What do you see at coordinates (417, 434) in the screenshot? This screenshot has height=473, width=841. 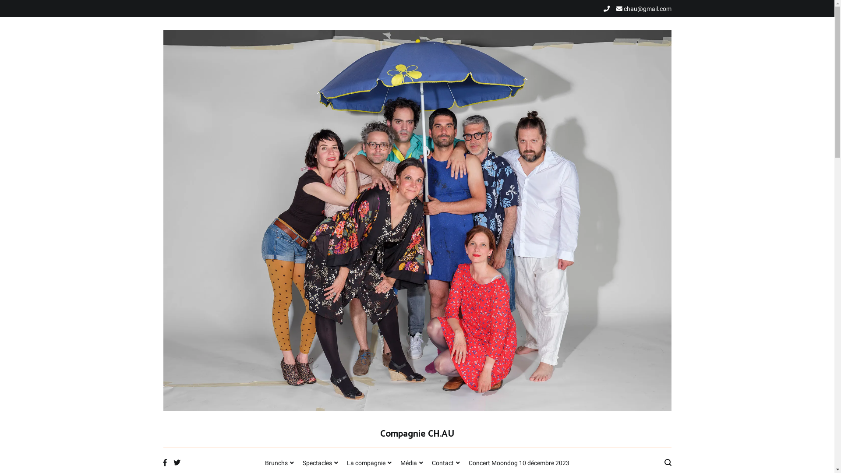 I see `Compagnie CH.AU` at bounding box center [417, 434].